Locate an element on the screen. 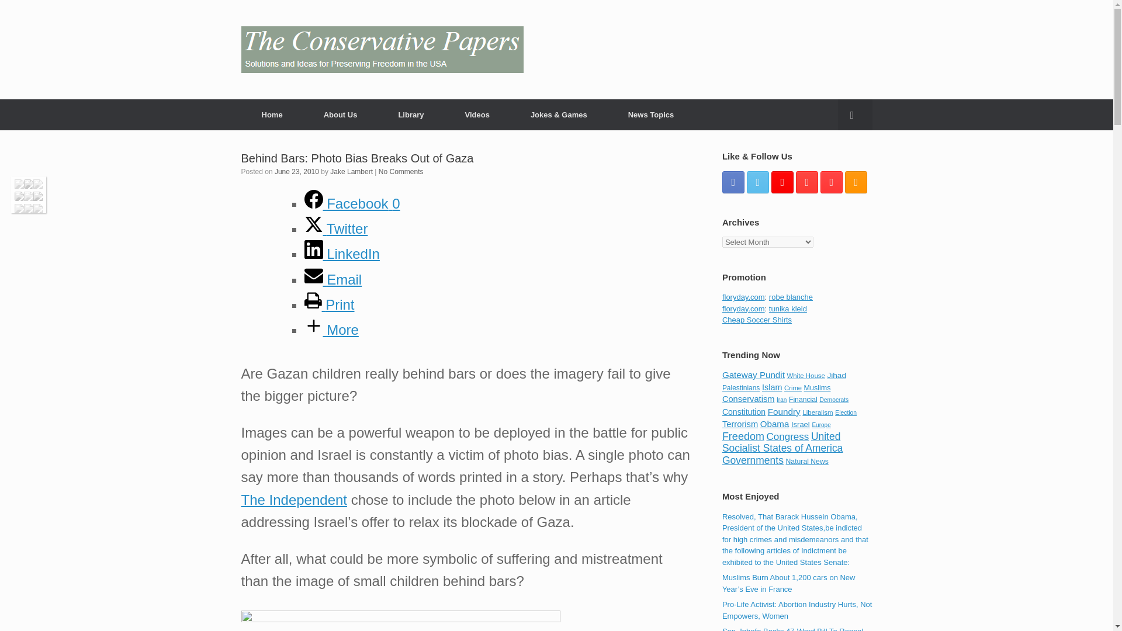 The image size is (1122, 631). News Topics is located at coordinates (651, 115).